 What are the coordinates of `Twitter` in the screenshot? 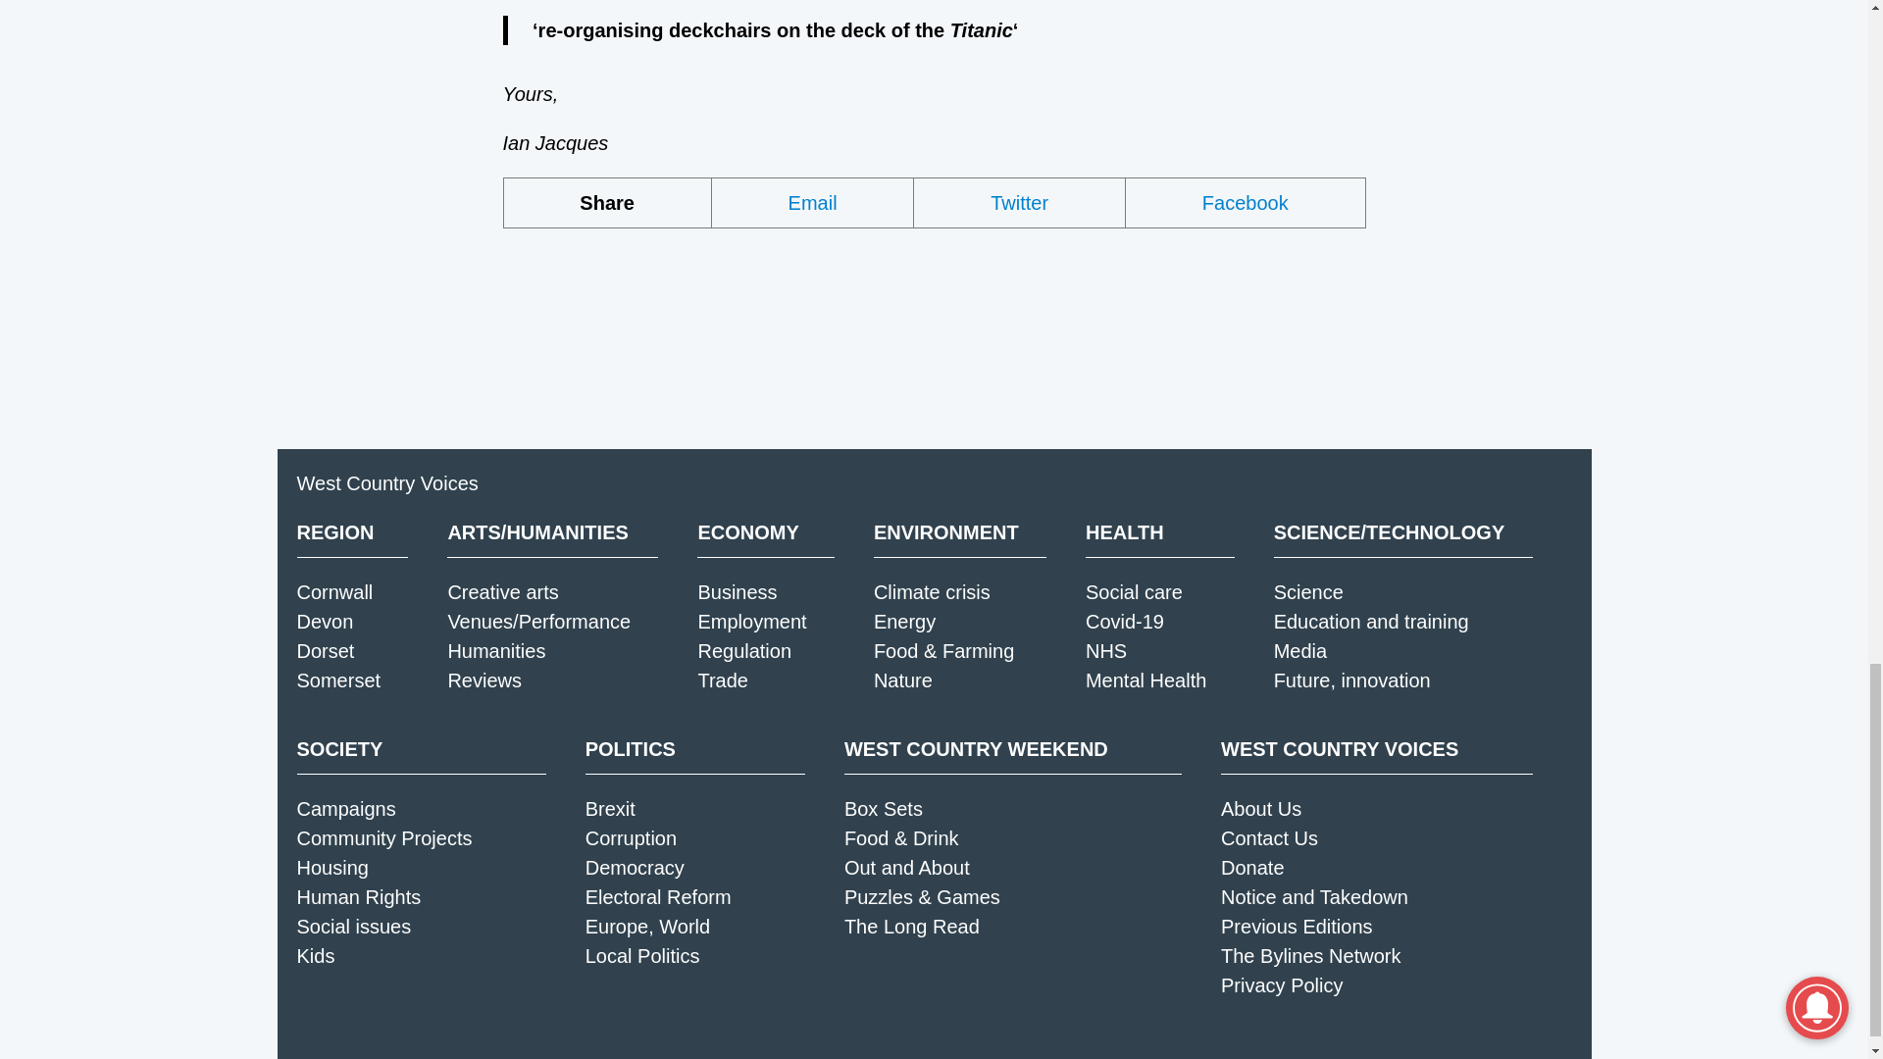 It's located at (1020, 203).